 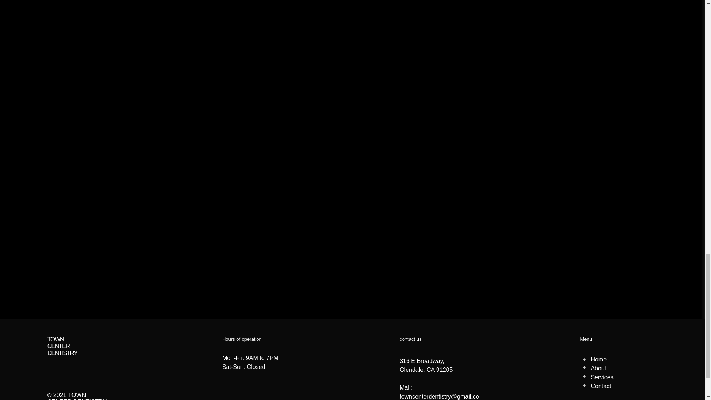 What do you see at coordinates (602, 377) in the screenshot?
I see `Services` at bounding box center [602, 377].